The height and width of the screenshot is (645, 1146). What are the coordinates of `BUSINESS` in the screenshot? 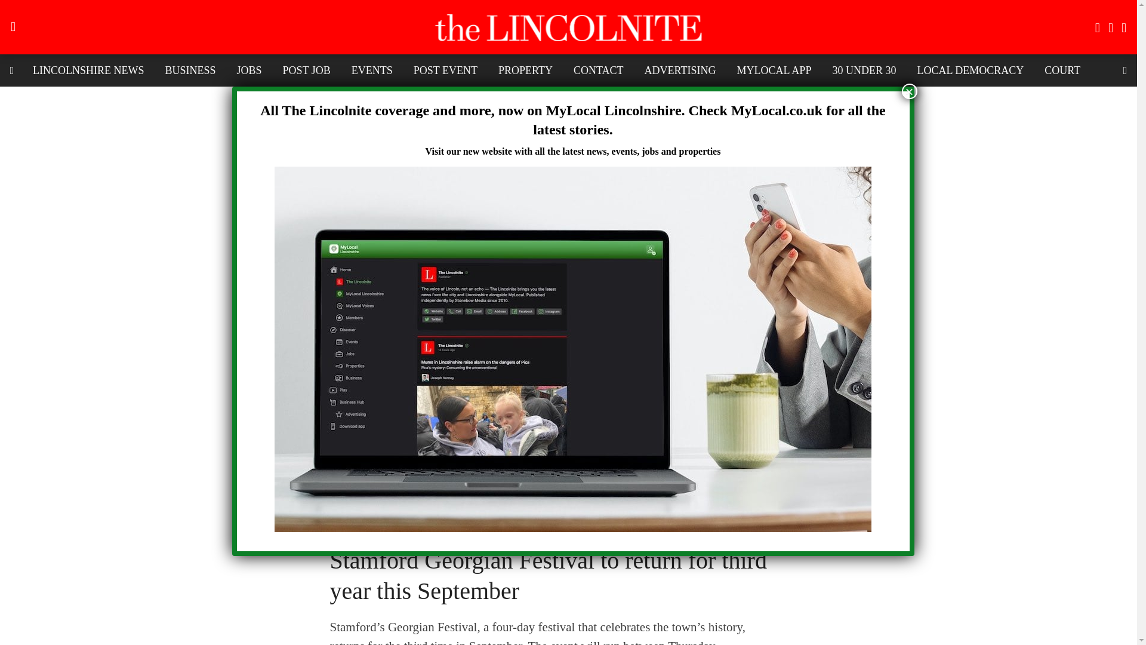 It's located at (190, 70).